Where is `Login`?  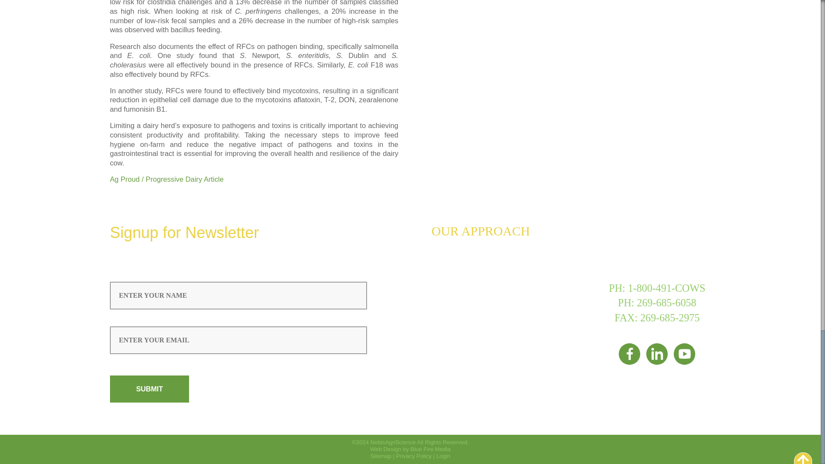 Login is located at coordinates (443, 456).